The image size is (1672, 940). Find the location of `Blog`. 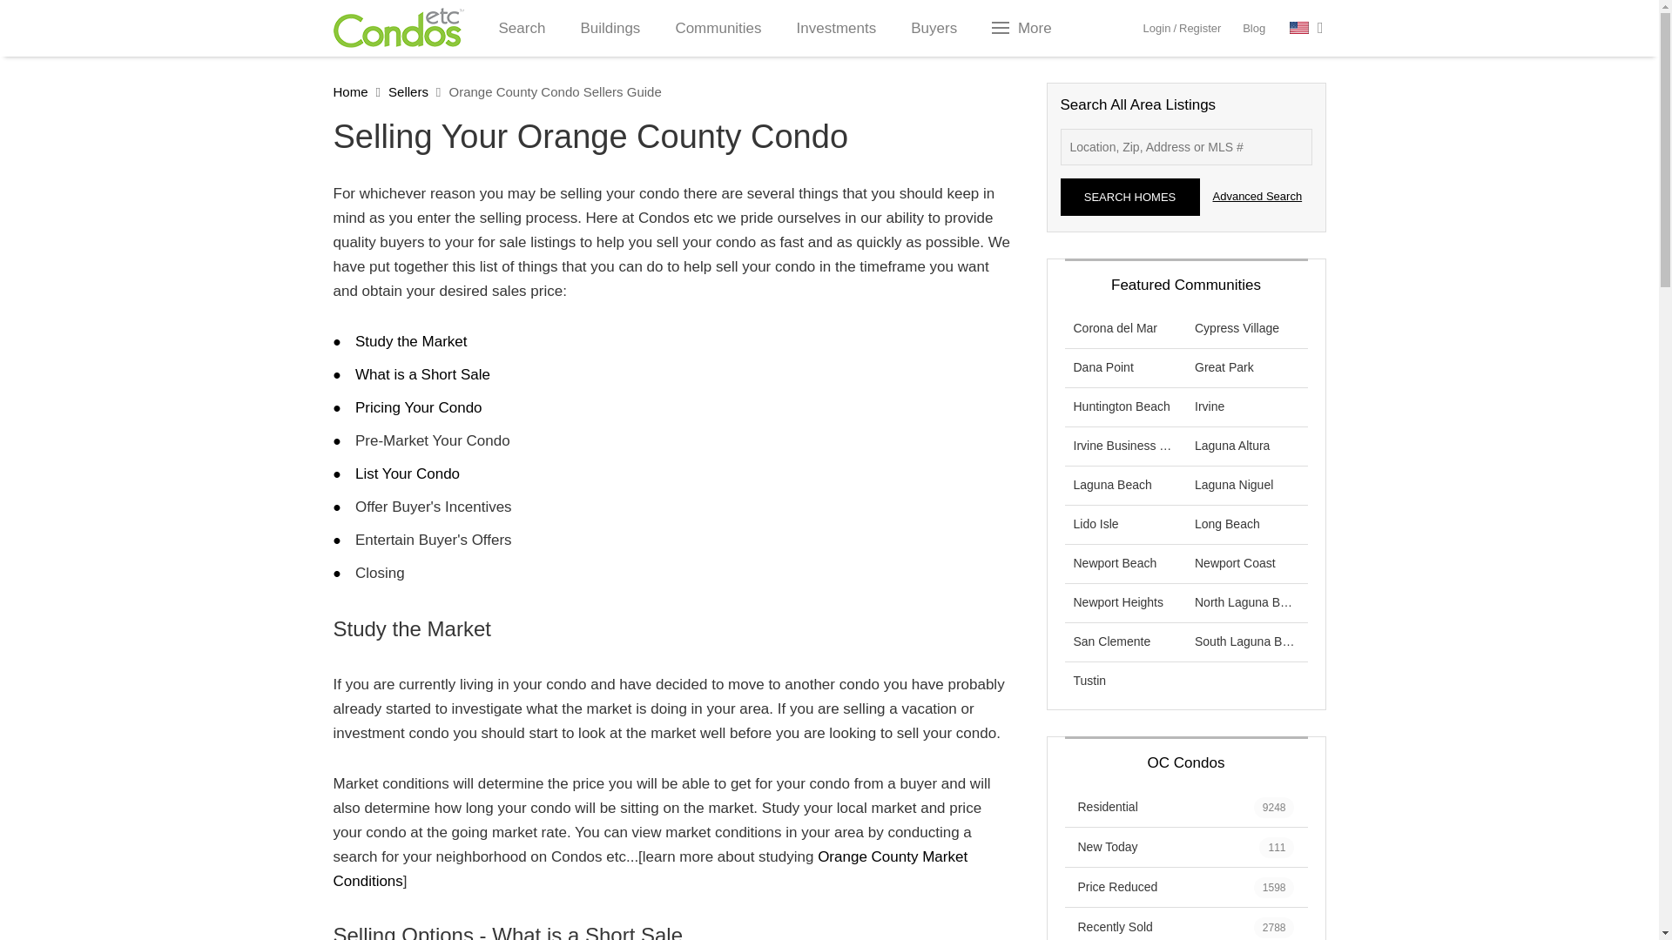

Blog is located at coordinates (1254, 28).